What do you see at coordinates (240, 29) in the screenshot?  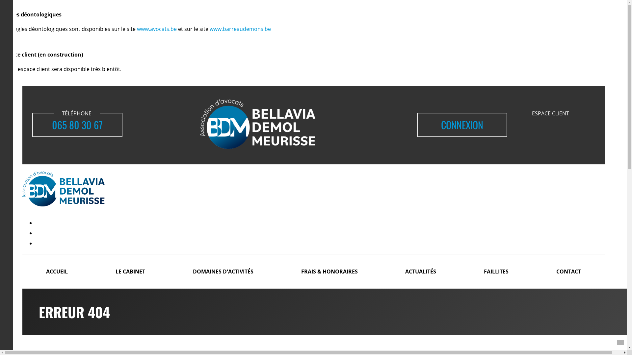 I see `www.barreaudemons.be` at bounding box center [240, 29].